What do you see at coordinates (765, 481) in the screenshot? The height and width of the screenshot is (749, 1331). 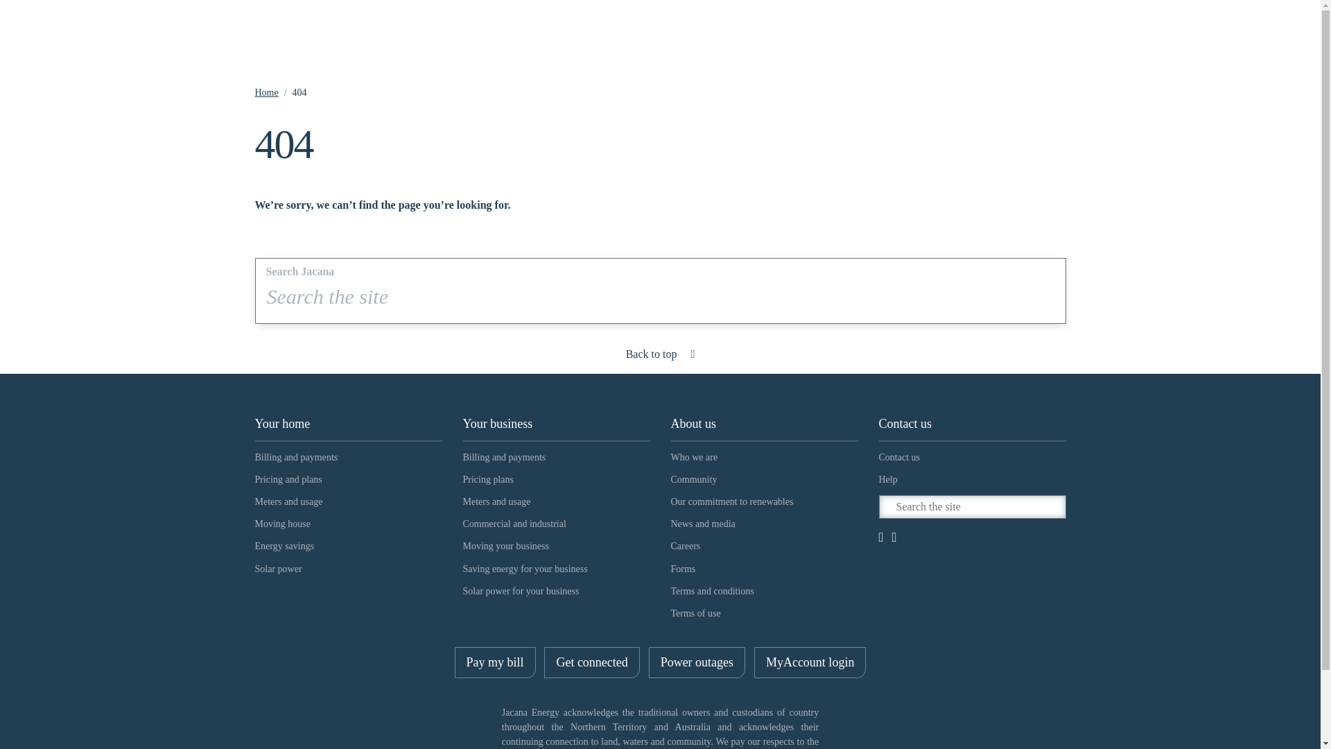 I see `Community` at bounding box center [765, 481].